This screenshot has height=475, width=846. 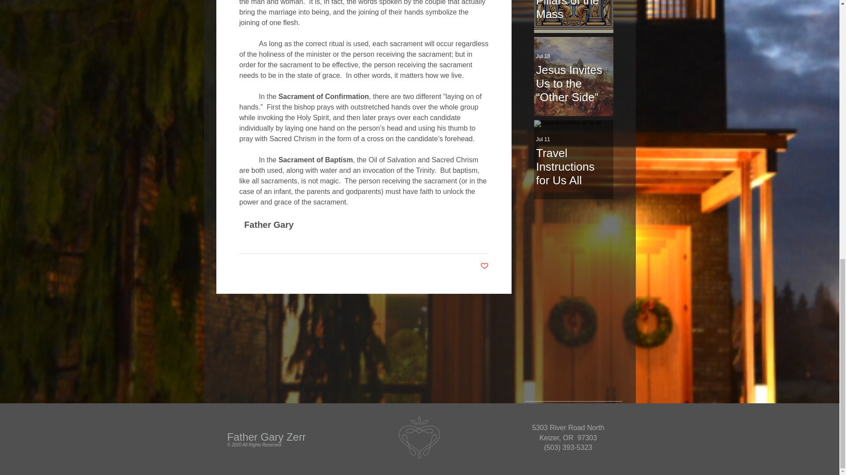 What do you see at coordinates (543, 56) in the screenshot?
I see `Jul 18` at bounding box center [543, 56].